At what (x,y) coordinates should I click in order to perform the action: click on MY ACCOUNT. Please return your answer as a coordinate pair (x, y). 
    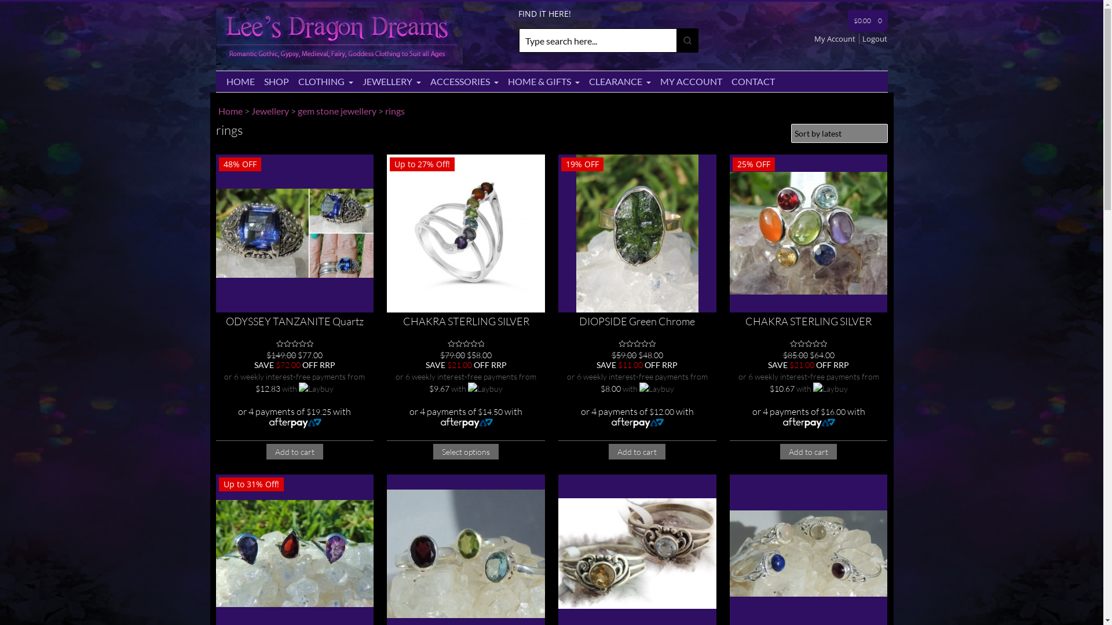
    Looking at the image, I should click on (692, 82).